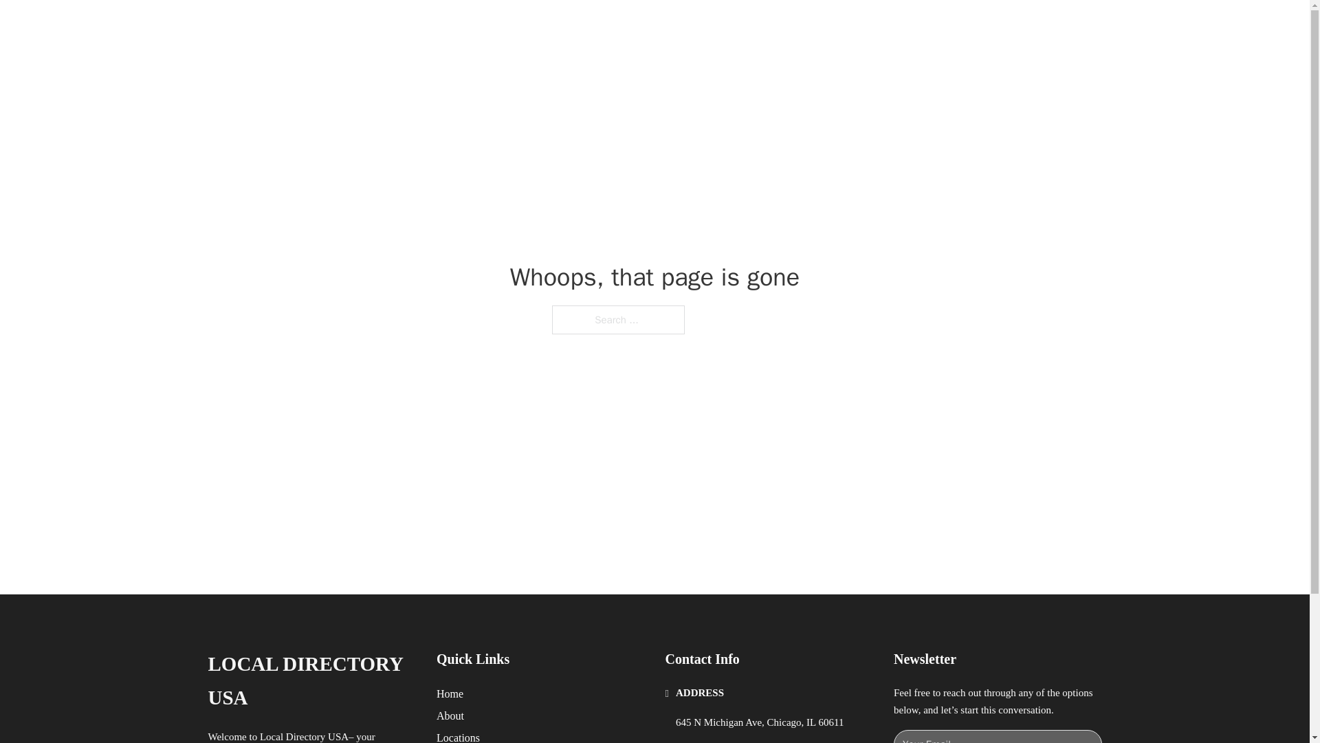  I want to click on Home, so click(450, 693).